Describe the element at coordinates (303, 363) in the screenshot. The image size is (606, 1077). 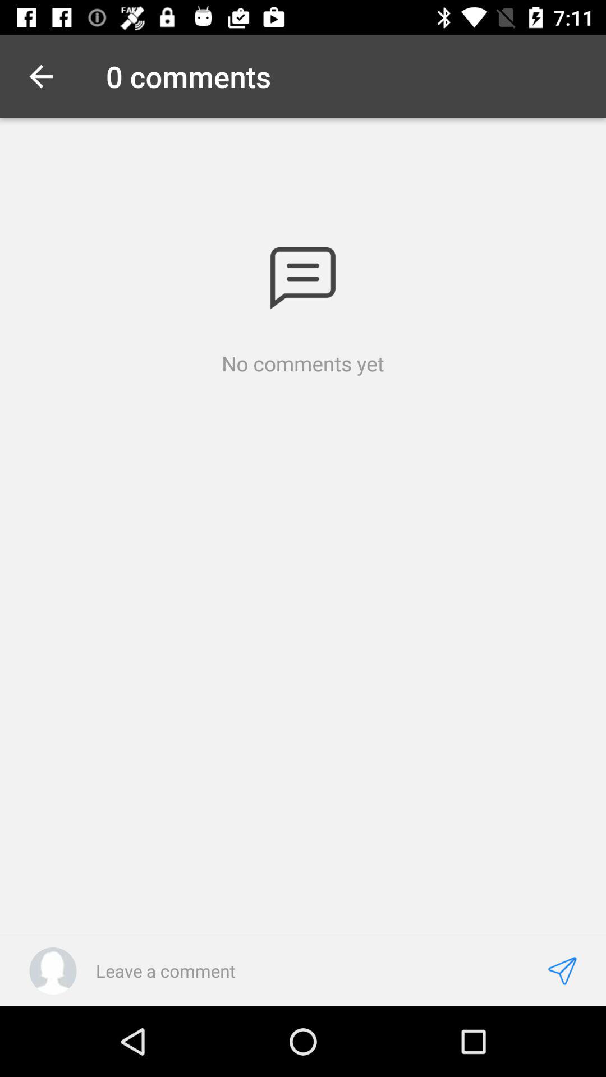
I see `select no comments yet icon` at that location.